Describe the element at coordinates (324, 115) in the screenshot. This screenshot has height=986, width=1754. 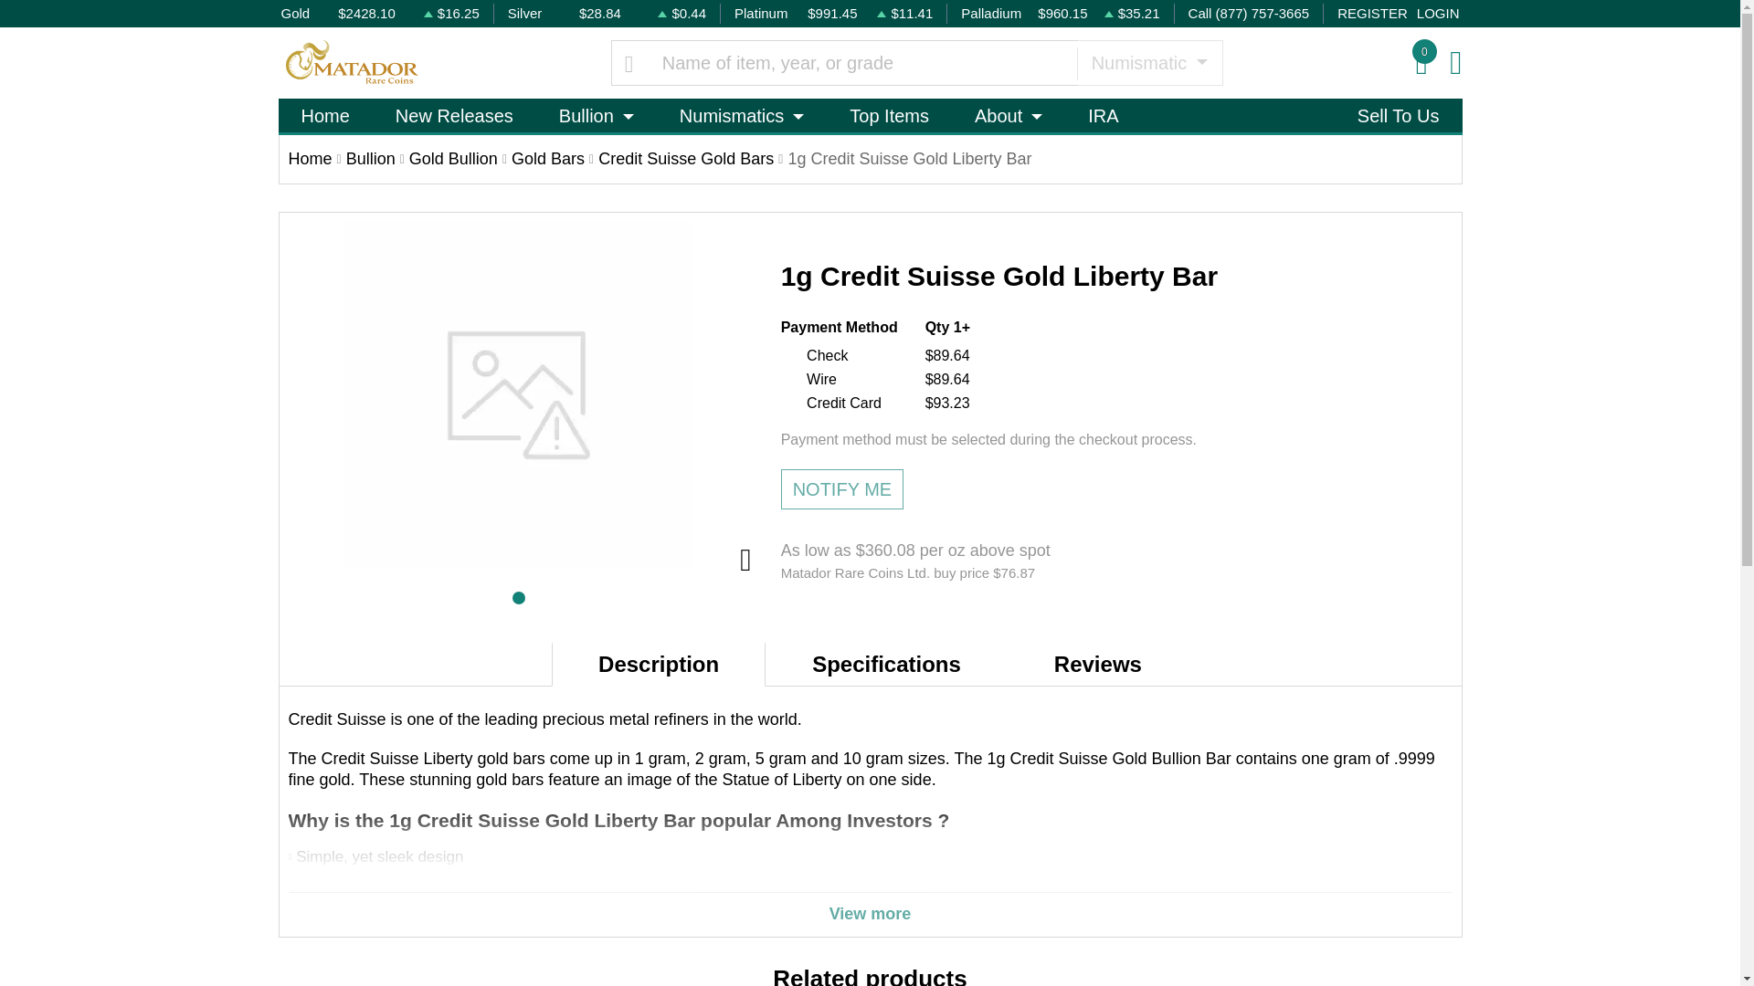
I see `Home` at that location.